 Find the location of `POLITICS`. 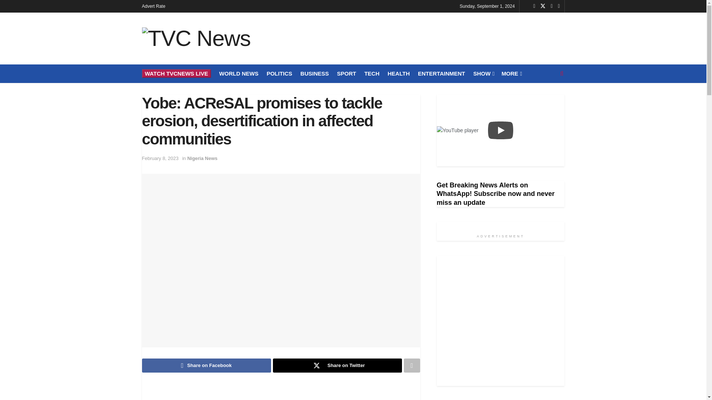

POLITICS is located at coordinates (279, 73).